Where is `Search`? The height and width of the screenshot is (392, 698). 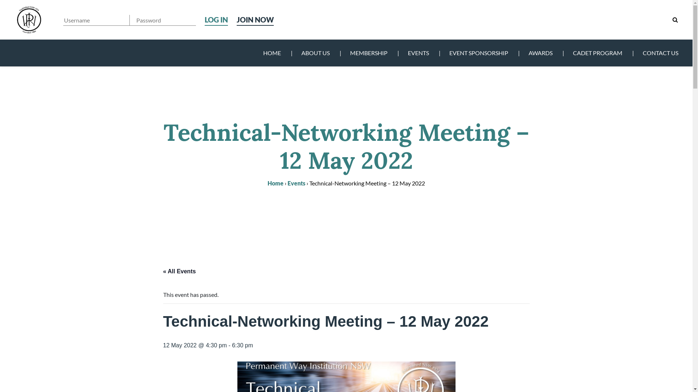 Search is located at coordinates (436, 14).